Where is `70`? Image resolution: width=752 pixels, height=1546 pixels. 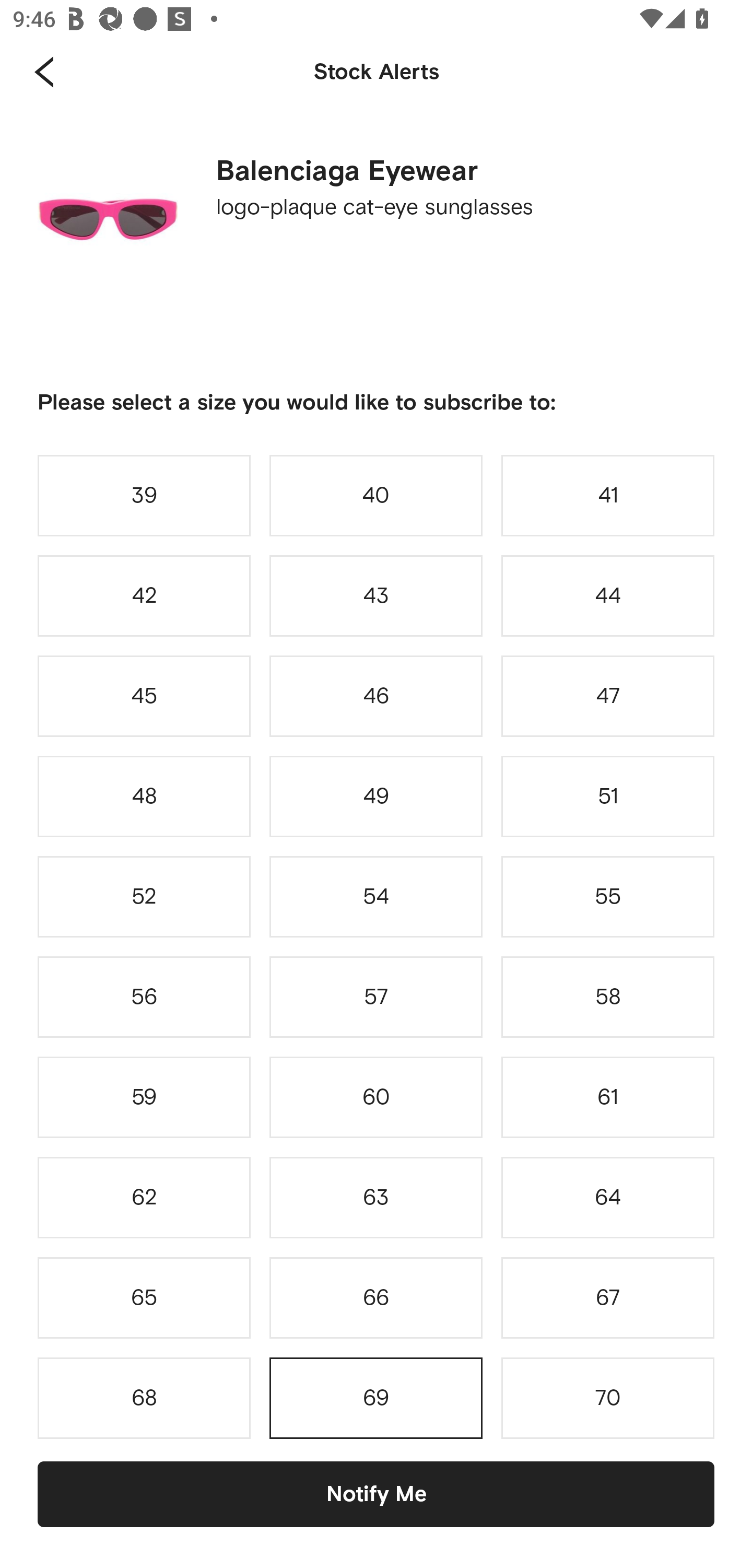
70 is located at coordinates (608, 1398).